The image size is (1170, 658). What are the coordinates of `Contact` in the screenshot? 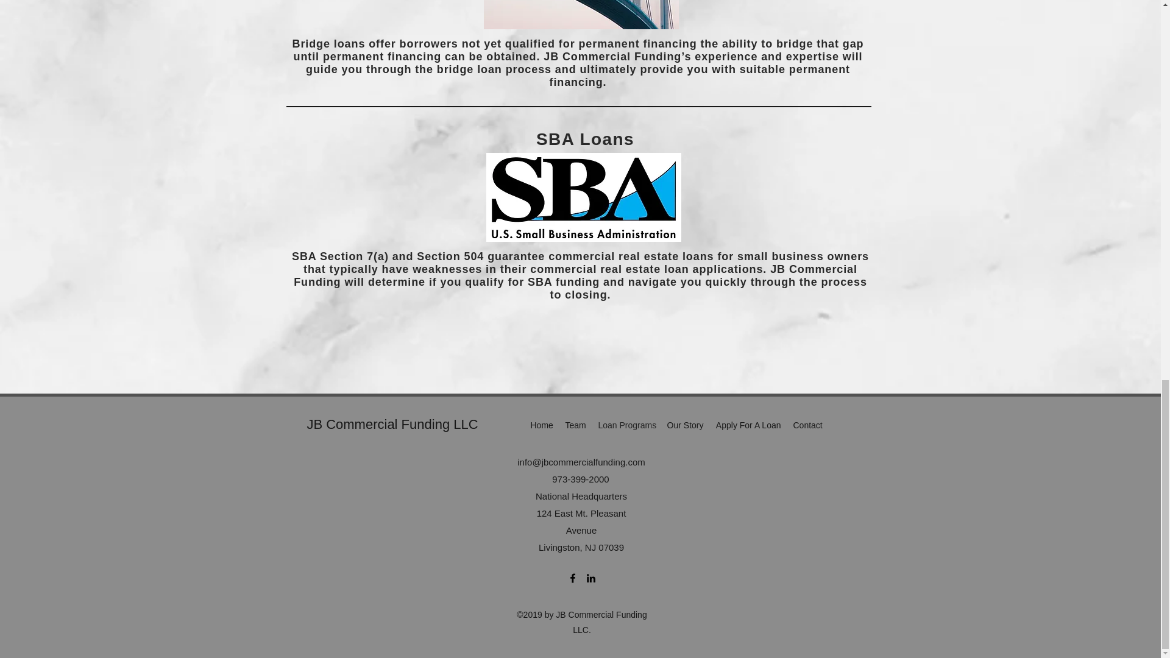 It's located at (808, 425).